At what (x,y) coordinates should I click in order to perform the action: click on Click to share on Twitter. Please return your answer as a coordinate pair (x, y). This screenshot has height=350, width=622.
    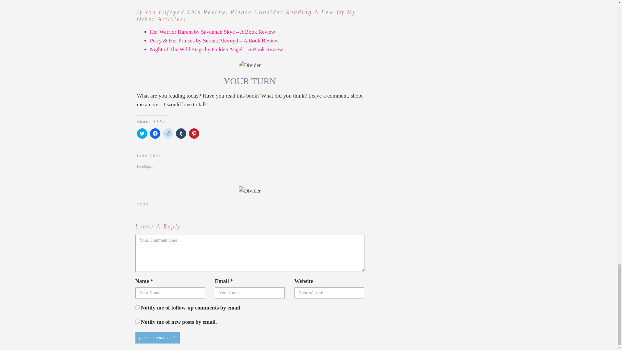
    Looking at the image, I should click on (142, 134).